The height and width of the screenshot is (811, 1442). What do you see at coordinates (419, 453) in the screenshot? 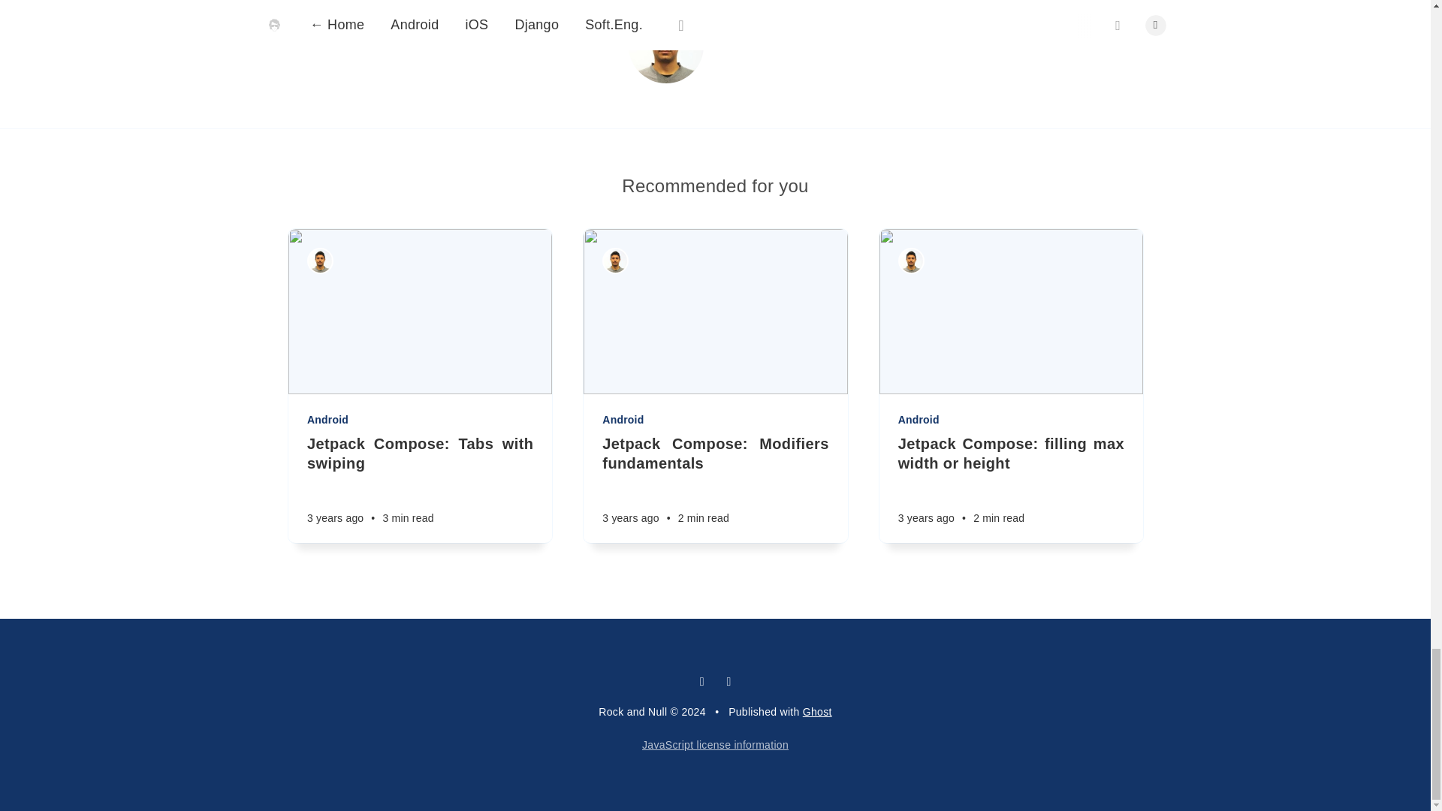
I see `Jetpack Compose: Tabs with swiping` at bounding box center [419, 453].